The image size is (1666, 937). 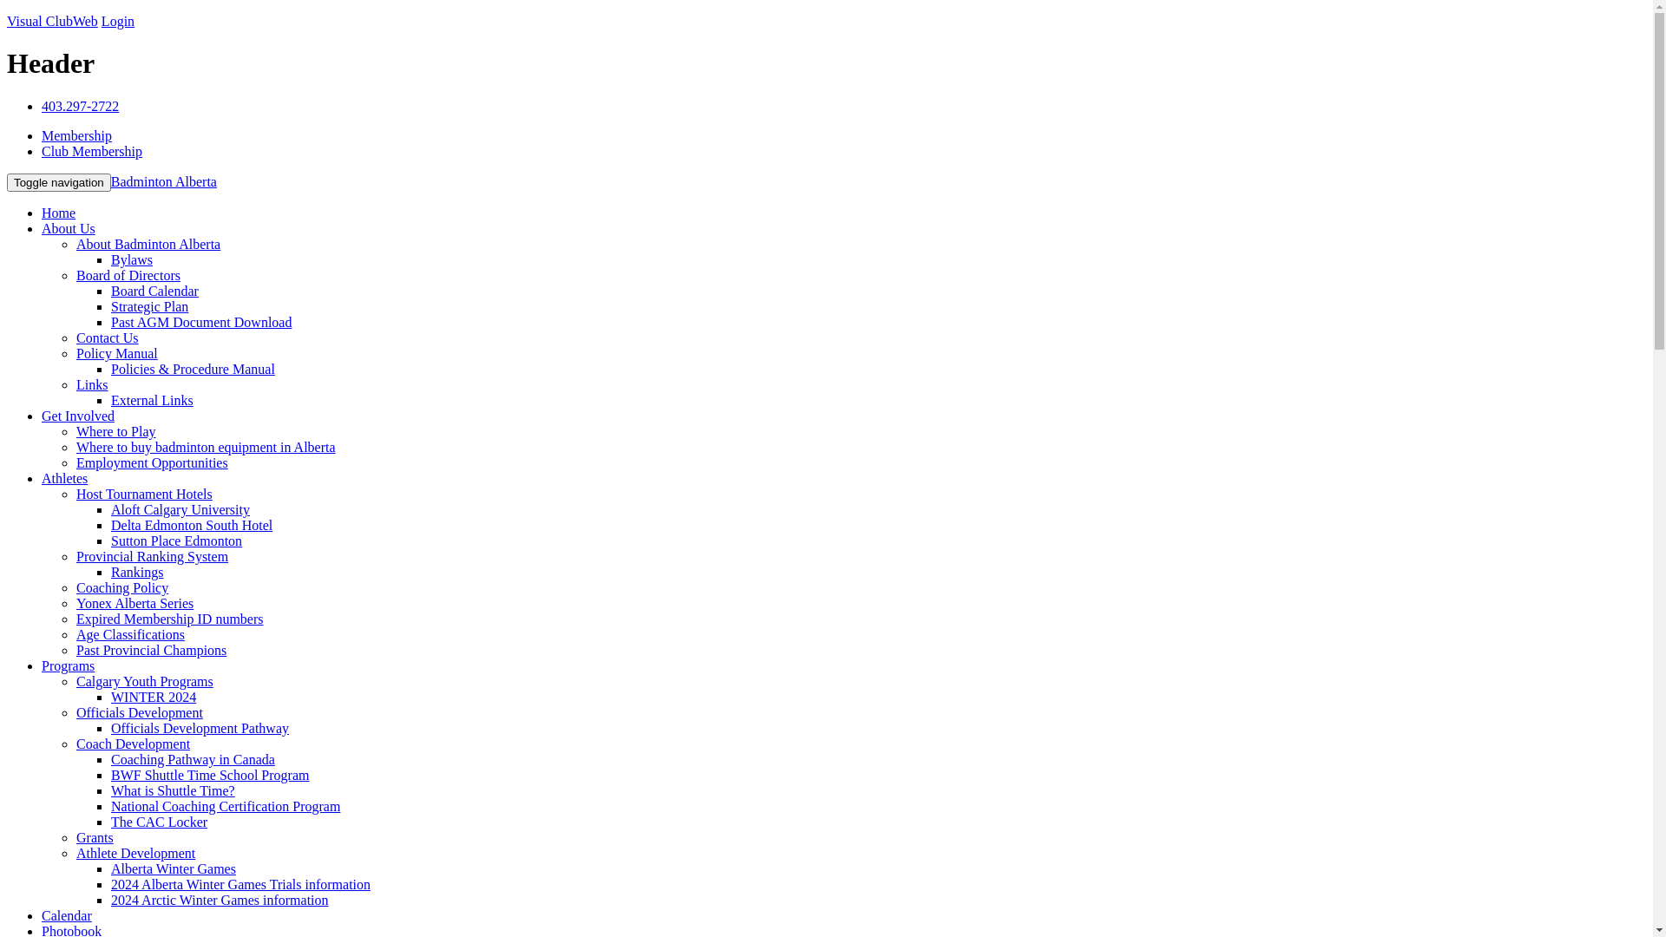 I want to click on Age Classifications, so click(x=130, y=635).